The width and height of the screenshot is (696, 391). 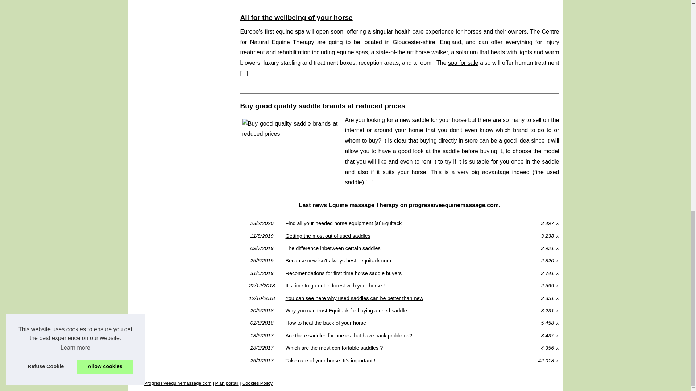 What do you see at coordinates (399, 260) in the screenshot?
I see `Because new isn't always best : equitack.com` at bounding box center [399, 260].